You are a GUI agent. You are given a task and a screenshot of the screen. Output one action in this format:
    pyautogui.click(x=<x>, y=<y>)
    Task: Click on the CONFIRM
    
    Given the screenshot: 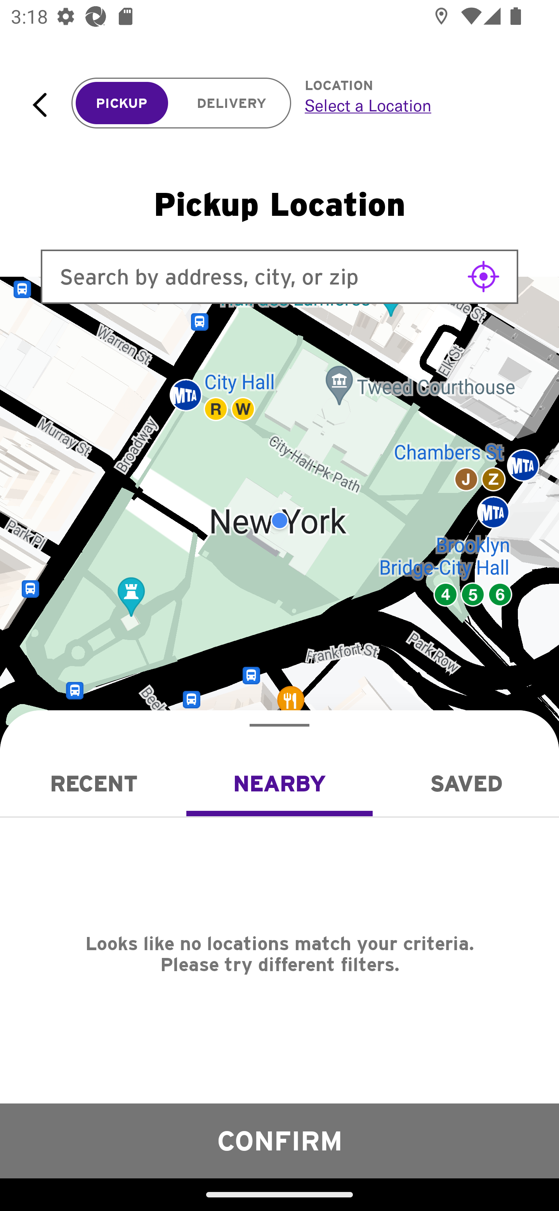 What is the action you would take?
    pyautogui.click(x=279, y=1140)
    